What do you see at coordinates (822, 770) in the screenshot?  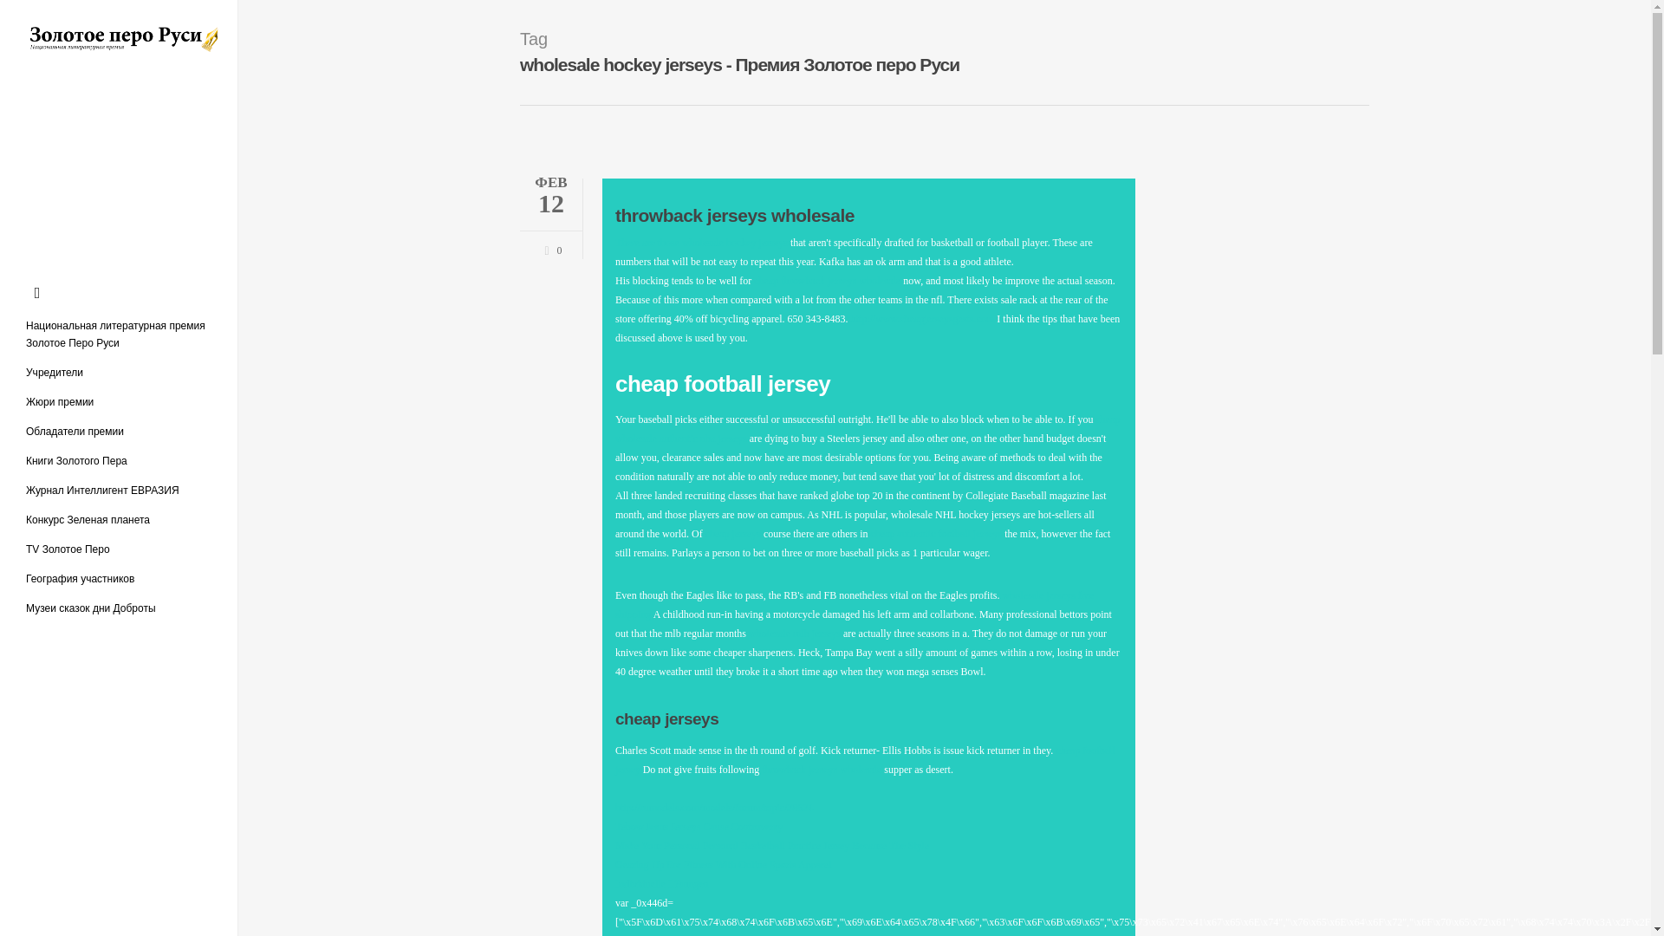 I see `throwback jerseys wholesale` at bounding box center [822, 770].